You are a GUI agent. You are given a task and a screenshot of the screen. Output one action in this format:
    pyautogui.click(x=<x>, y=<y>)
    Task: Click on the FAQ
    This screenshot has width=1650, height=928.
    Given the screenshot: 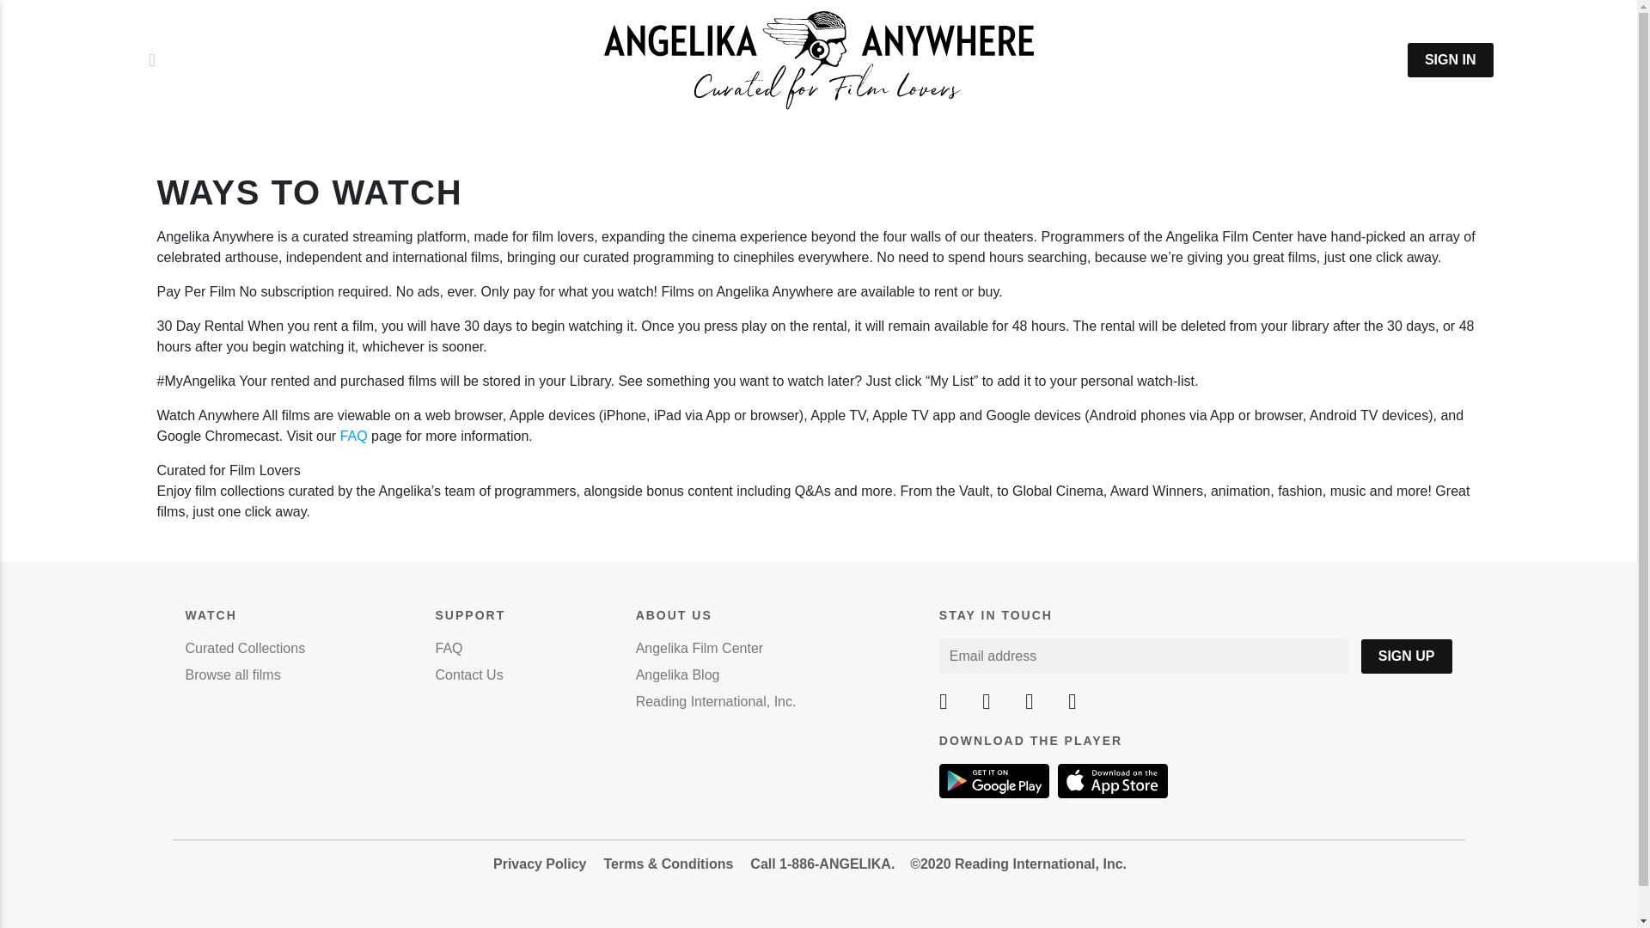 What is the action you would take?
    pyautogui.click(x=449, y=648)
    